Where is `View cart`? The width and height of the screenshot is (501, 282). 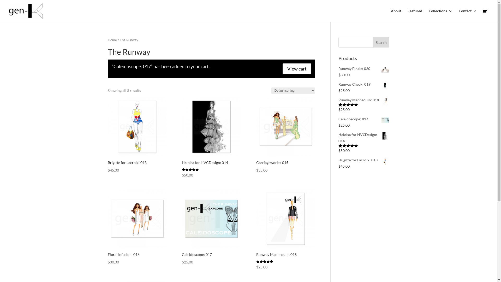
View cart is located at coordinates (297, 69).